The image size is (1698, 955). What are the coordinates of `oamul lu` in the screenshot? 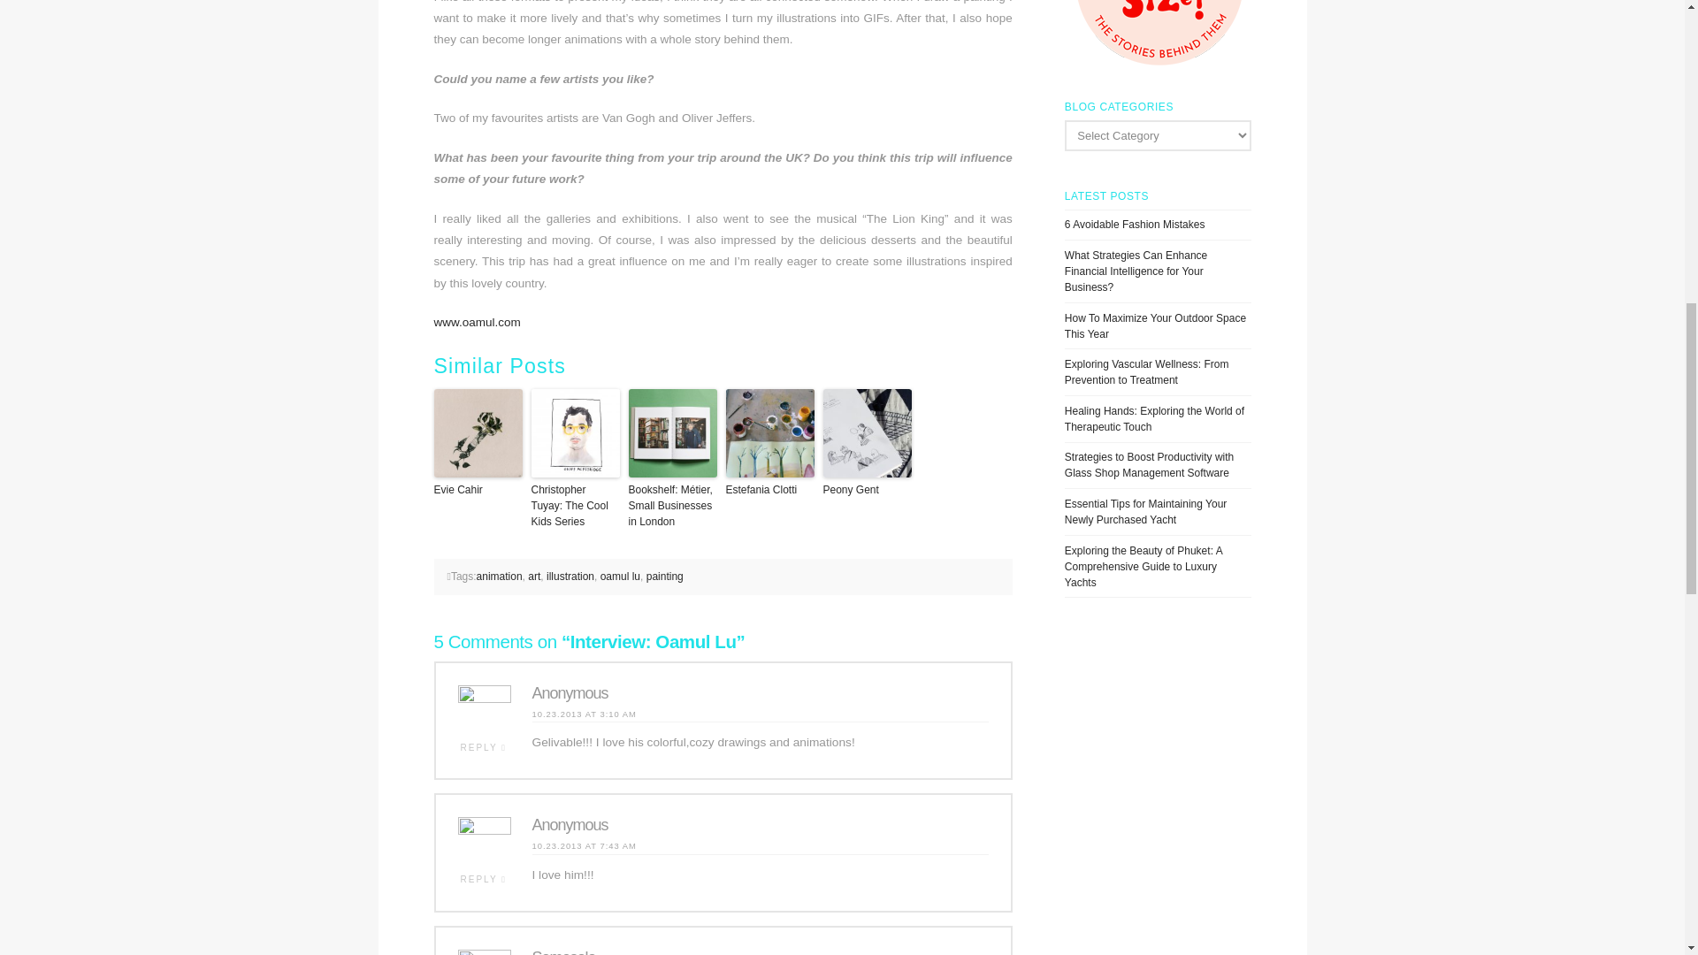 It's located at (620, 576).